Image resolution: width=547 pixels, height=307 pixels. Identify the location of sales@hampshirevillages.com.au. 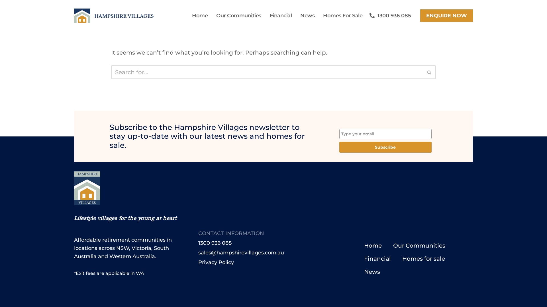
(267, 253).